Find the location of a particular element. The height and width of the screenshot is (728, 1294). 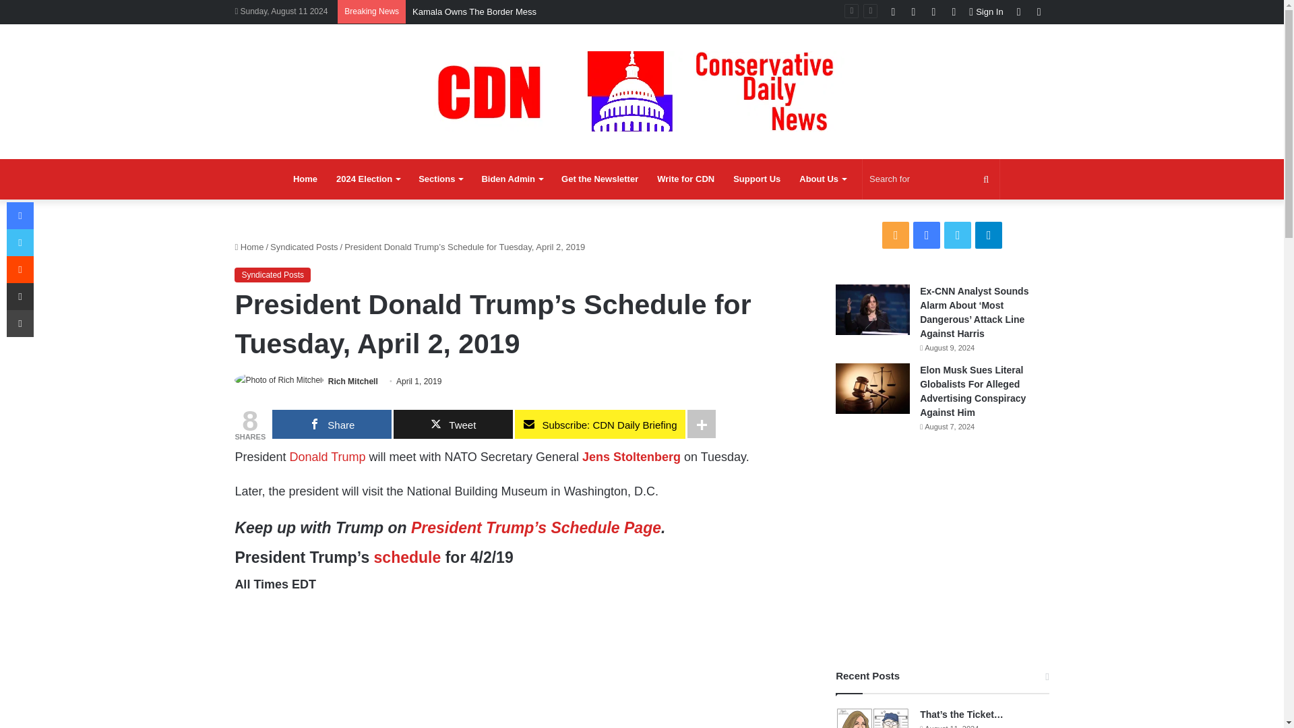

Search for is located at coordinates (931, 179).